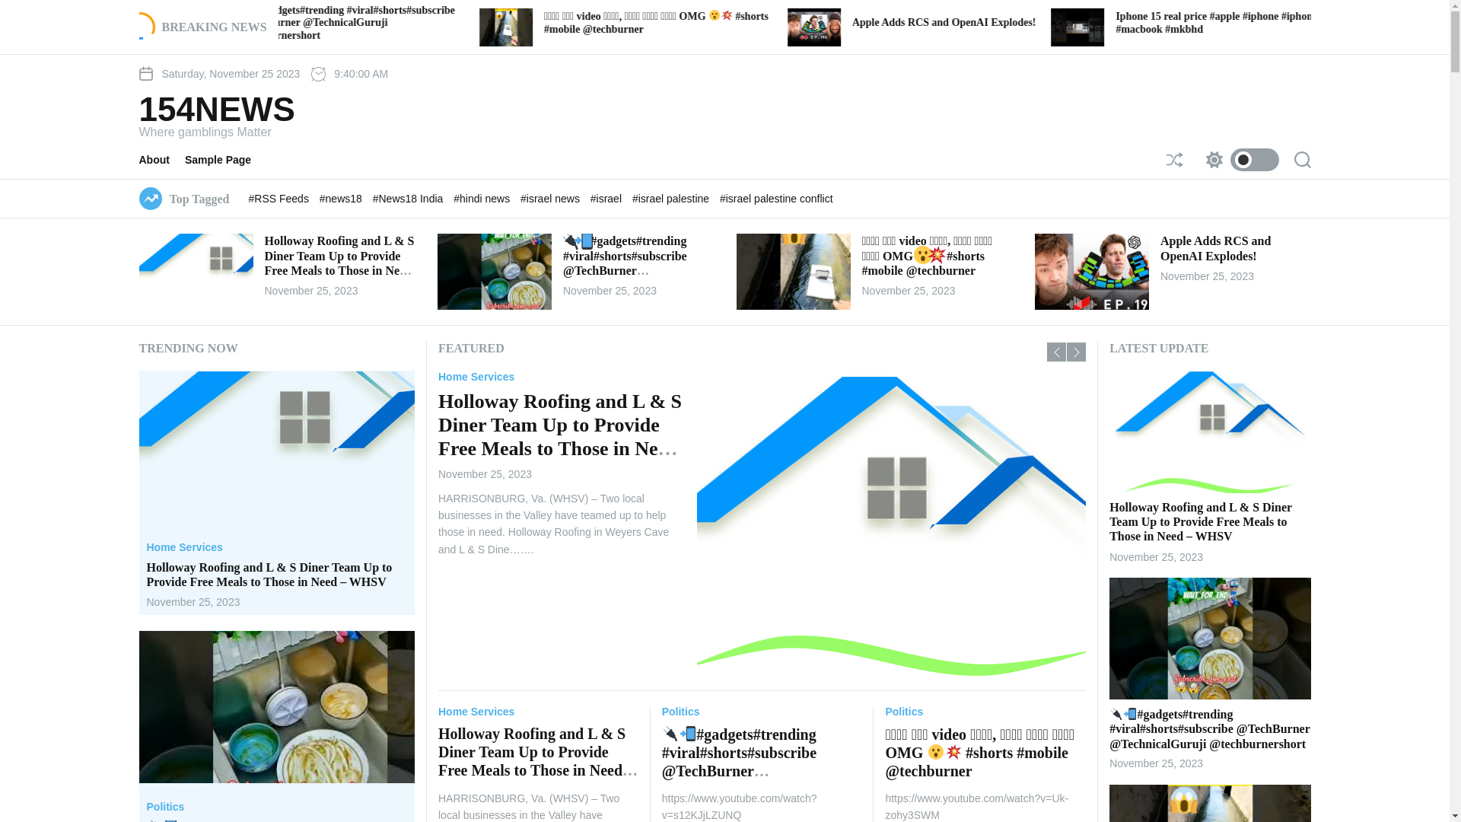  I want to click on #News18 India, so click(409, 199).